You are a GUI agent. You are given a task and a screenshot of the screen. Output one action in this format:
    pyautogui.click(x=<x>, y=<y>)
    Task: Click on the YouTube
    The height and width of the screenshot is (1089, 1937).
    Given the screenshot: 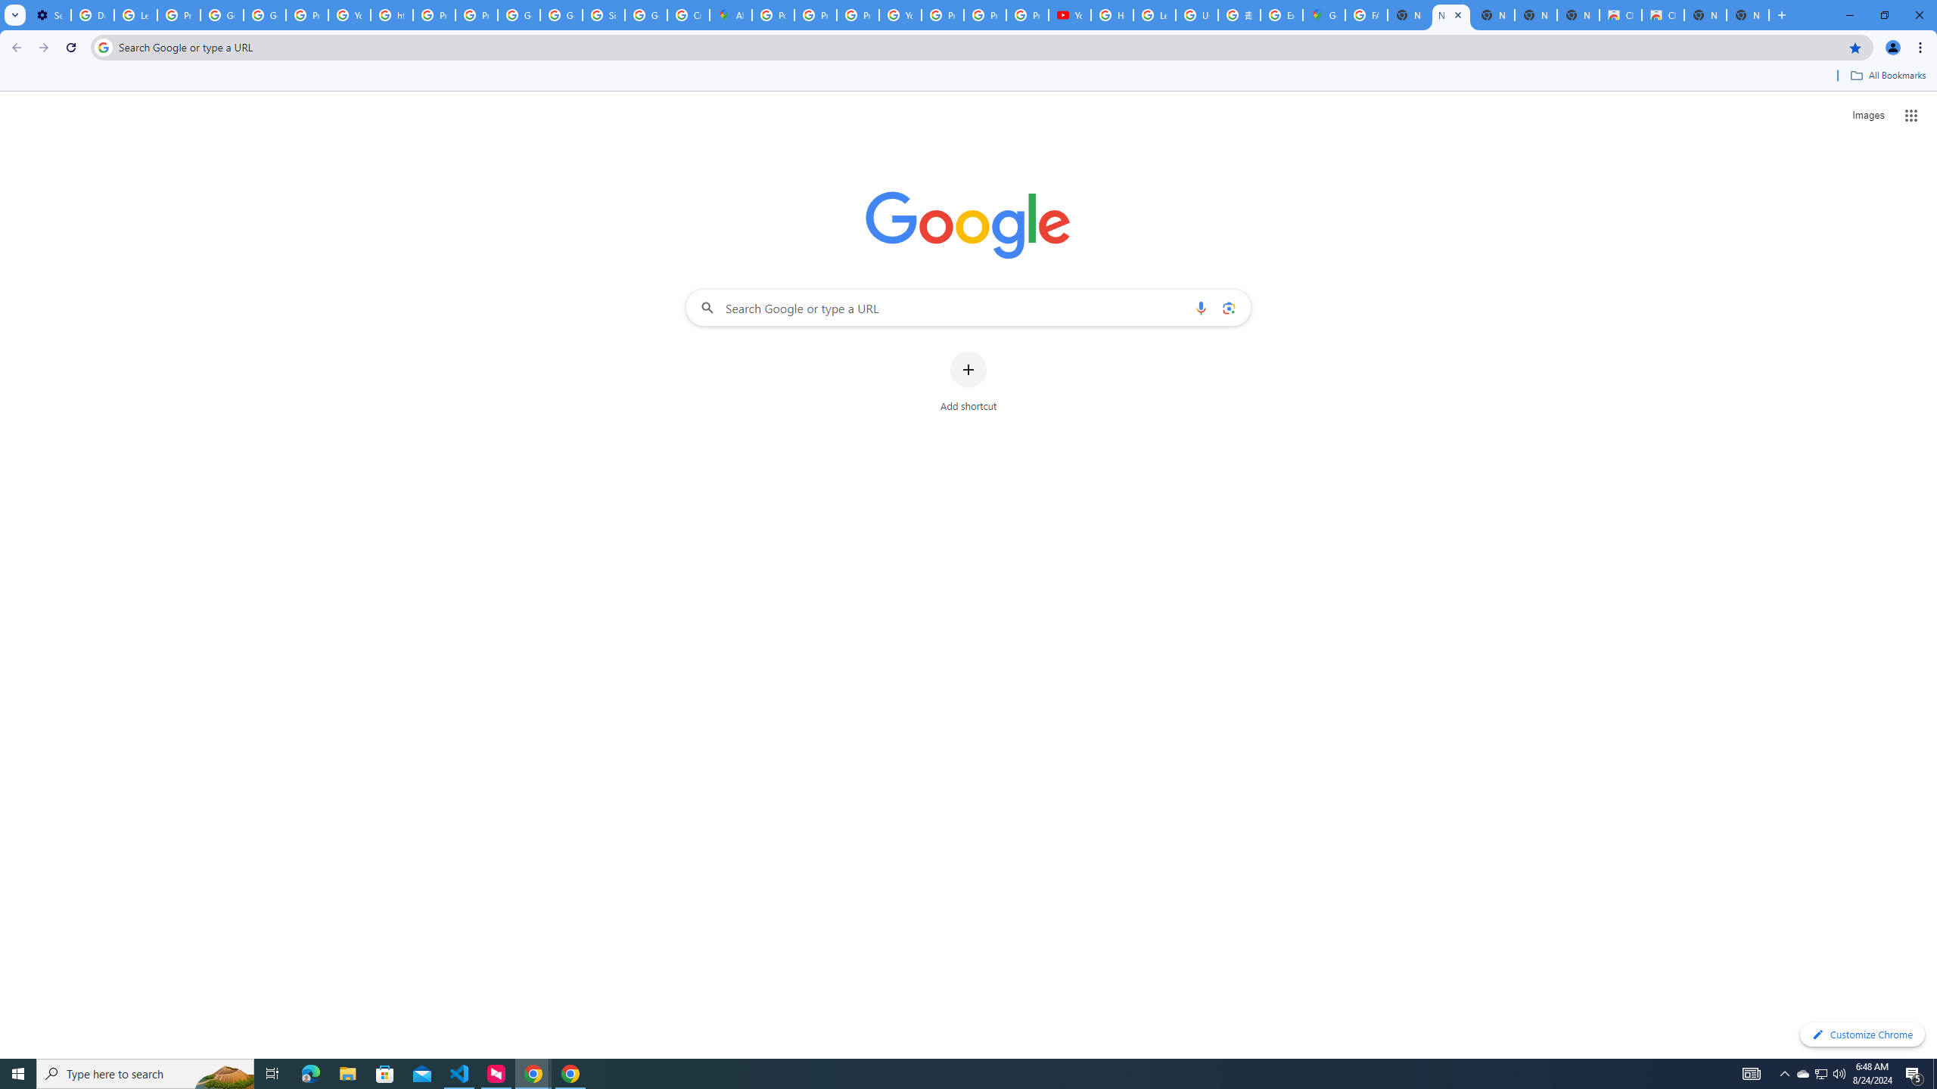 What is the action you would take?
    pyautogui.click(x=1070, y=15)
    